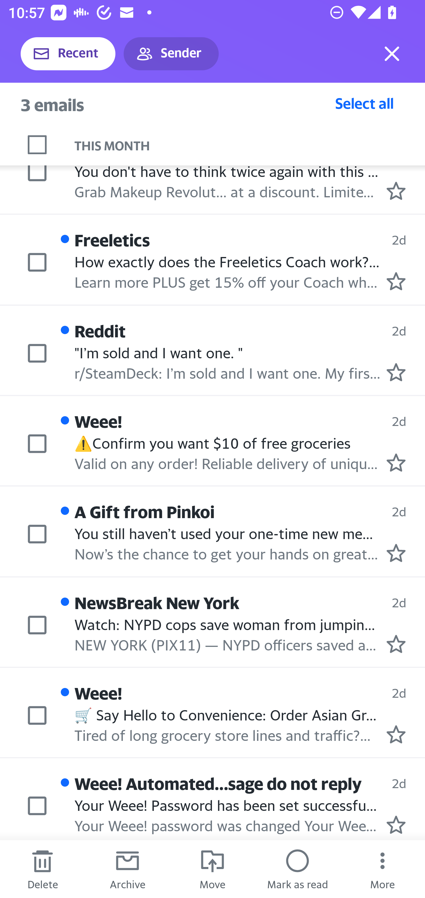  What do you see at coordinates (171, 54) in the screenshot?
I see `Sender` at bounding box center [171, 54].